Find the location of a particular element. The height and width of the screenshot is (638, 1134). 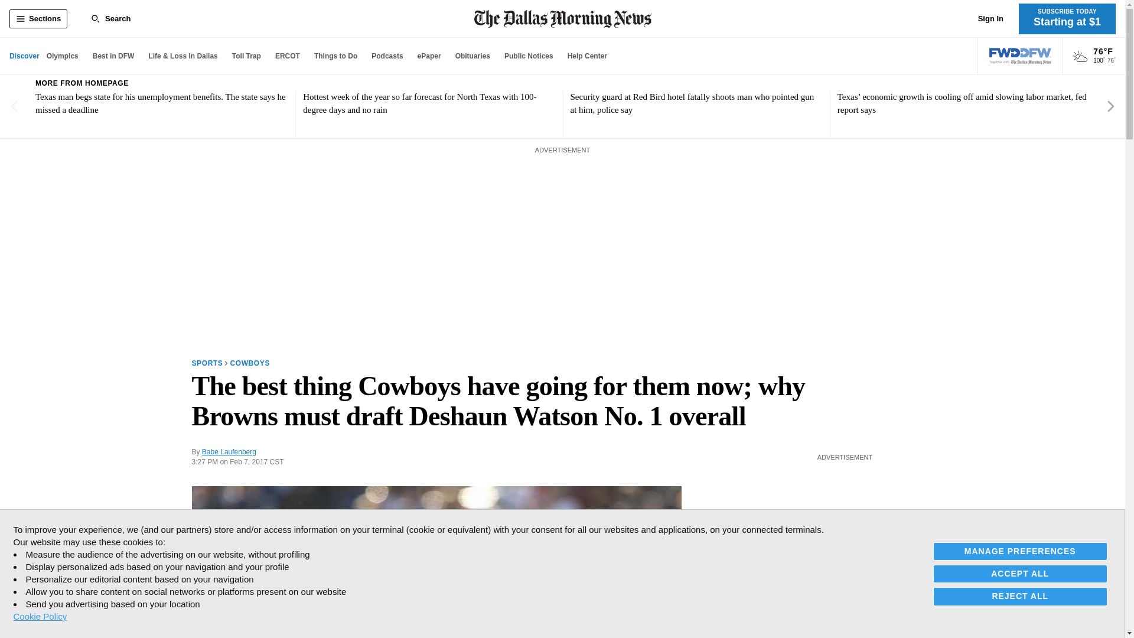

MANAGE PREFERENCES is located at coordinates (1021, 552).